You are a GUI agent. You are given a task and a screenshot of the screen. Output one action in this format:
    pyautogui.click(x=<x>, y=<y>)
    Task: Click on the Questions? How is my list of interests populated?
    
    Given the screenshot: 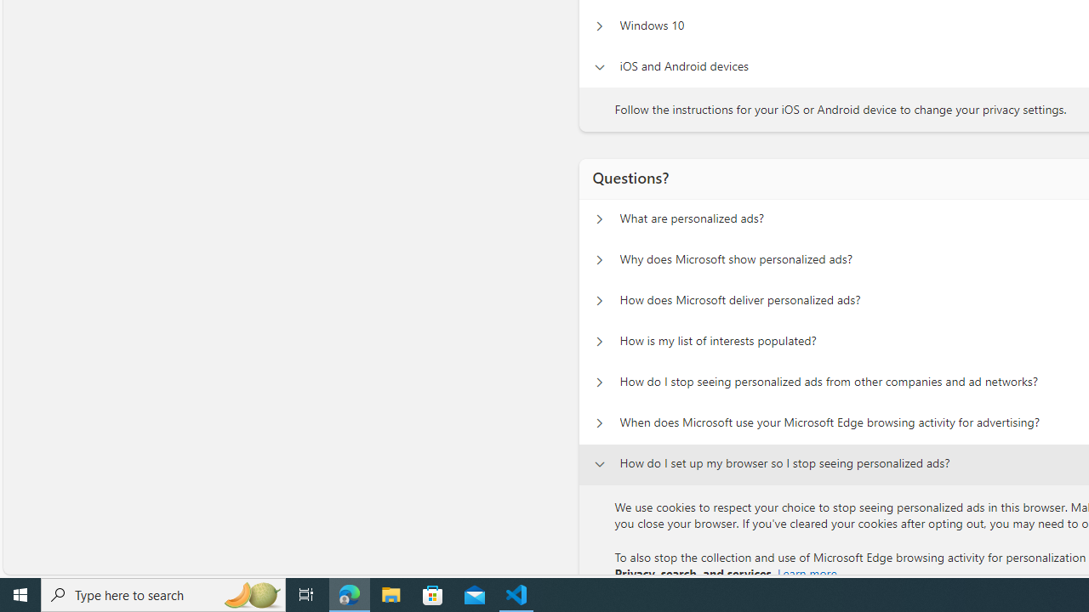 What is the action you would take?
    pyautogui.click(x=599, y=342)
    